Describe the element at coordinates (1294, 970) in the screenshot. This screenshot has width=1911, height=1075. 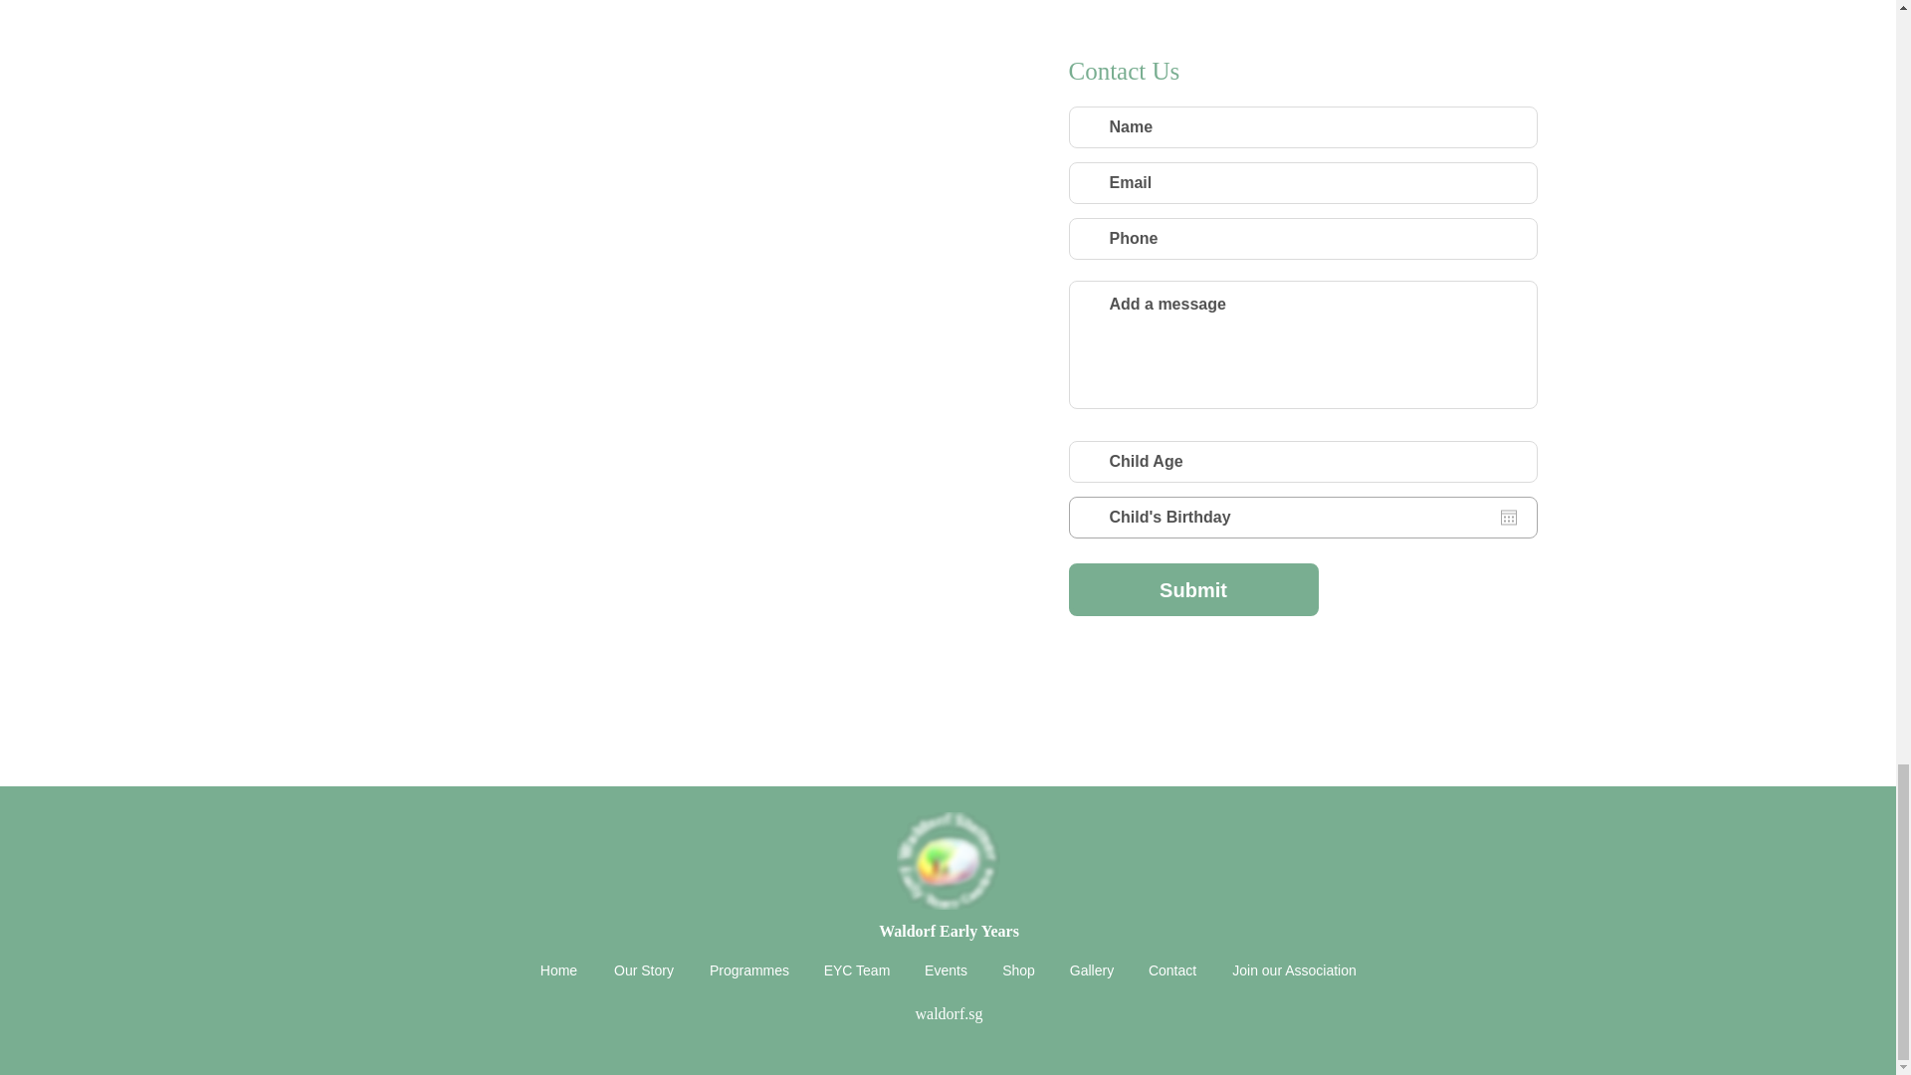
I see `Join our Association` at that location.